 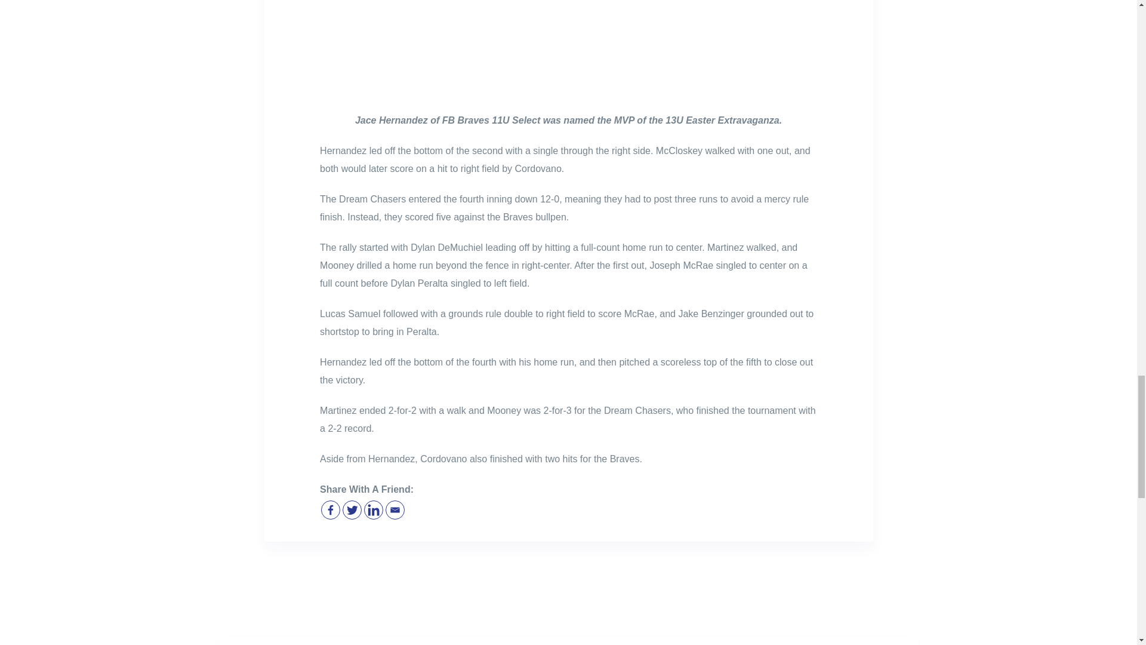 What do you see at coordinates (352, 510) in the screenshot?
I see `Twitter` at bounding box center [352, 510].